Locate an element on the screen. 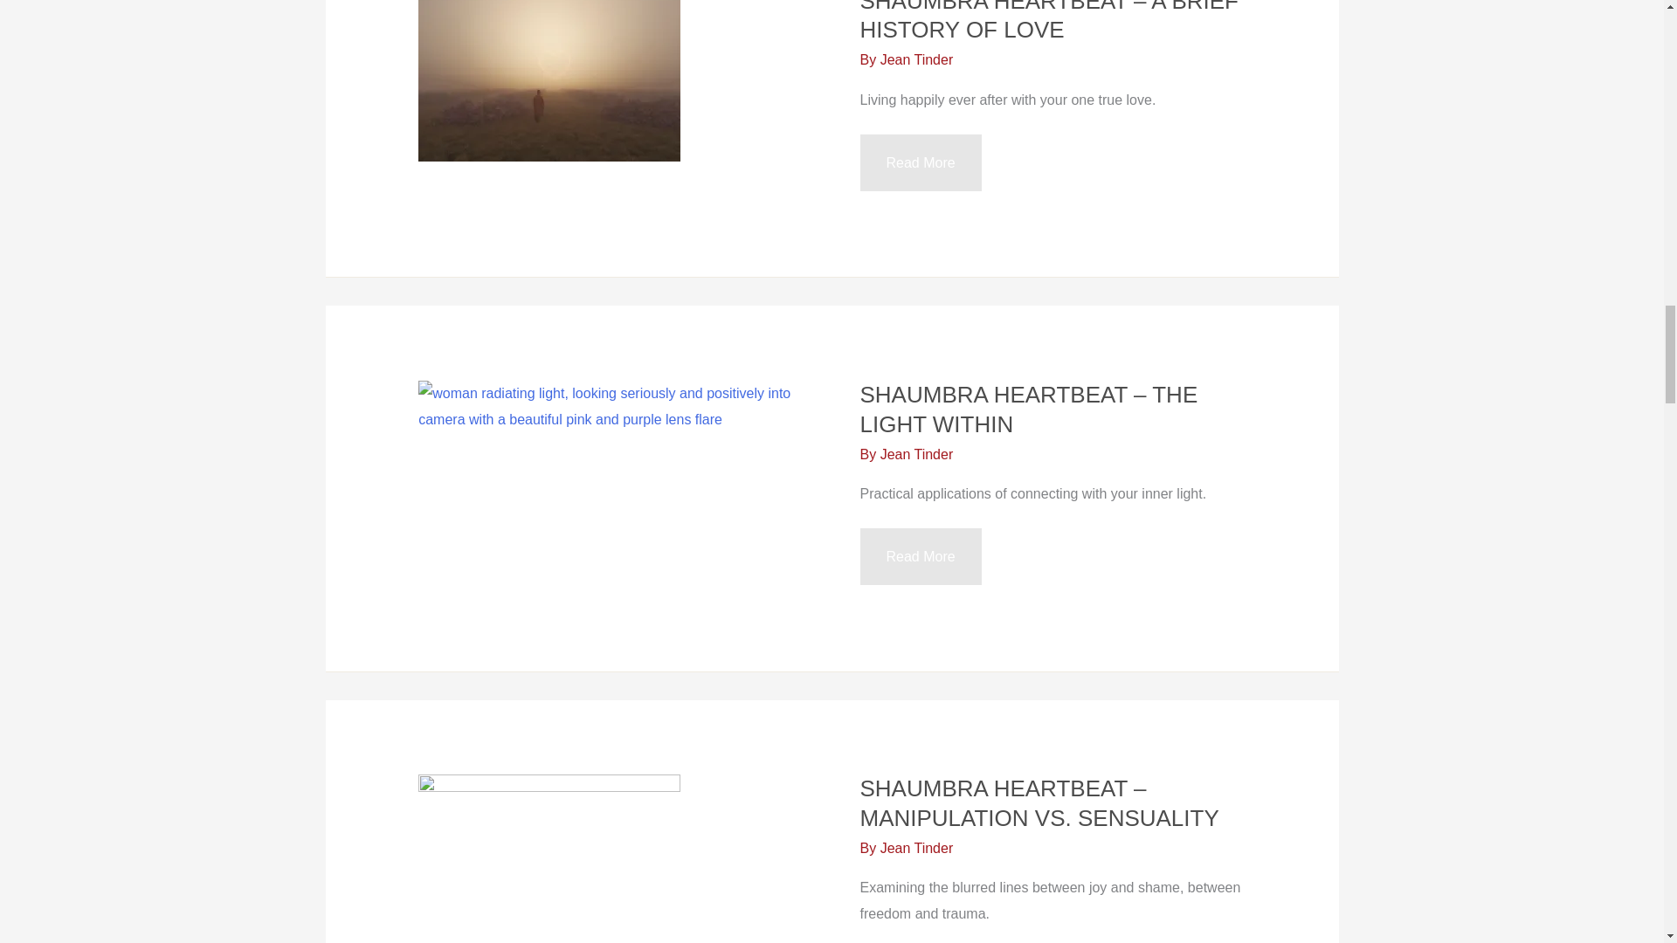 The image size is (1677, 943). View all posts by Jean Tinder is located at coordinates (917, 59).